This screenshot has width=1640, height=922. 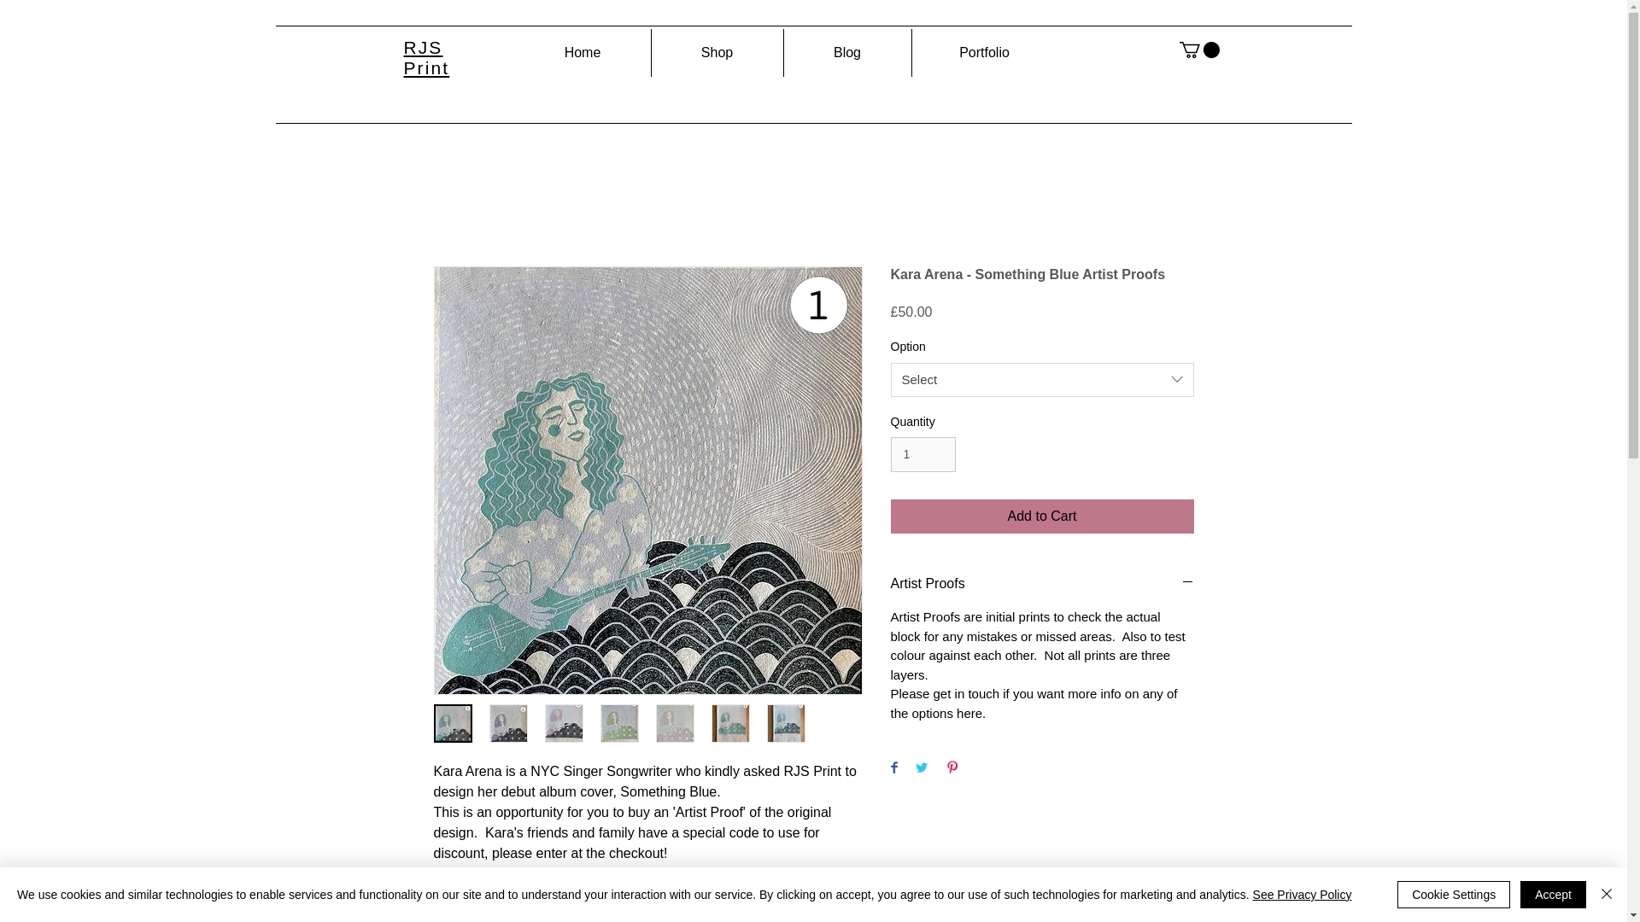 What do you see at coordinates (1042, 516) in the screenshot?
I see `Add to Cart` at bounding box center [1042, 516].